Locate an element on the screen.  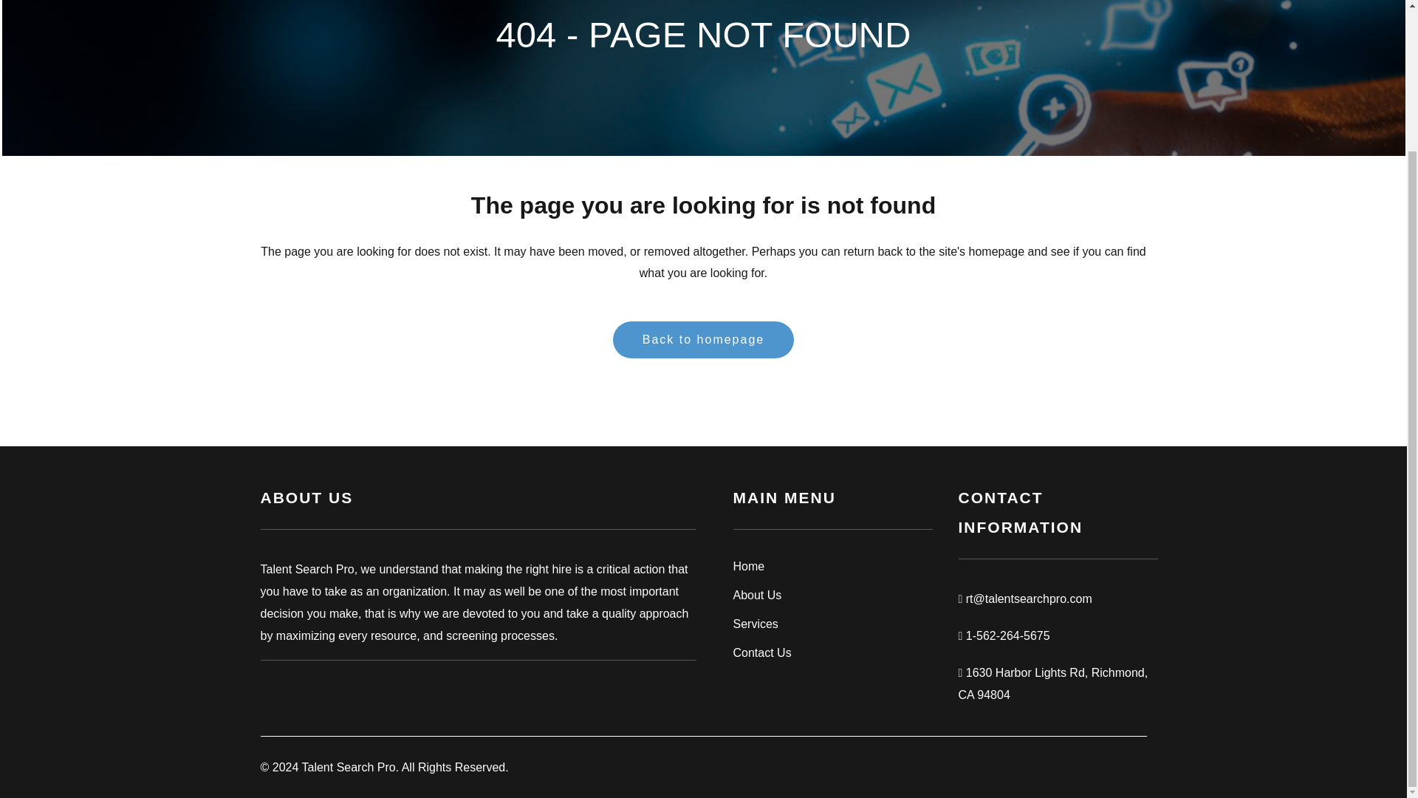
About Us is located at coordinates (832, 595).